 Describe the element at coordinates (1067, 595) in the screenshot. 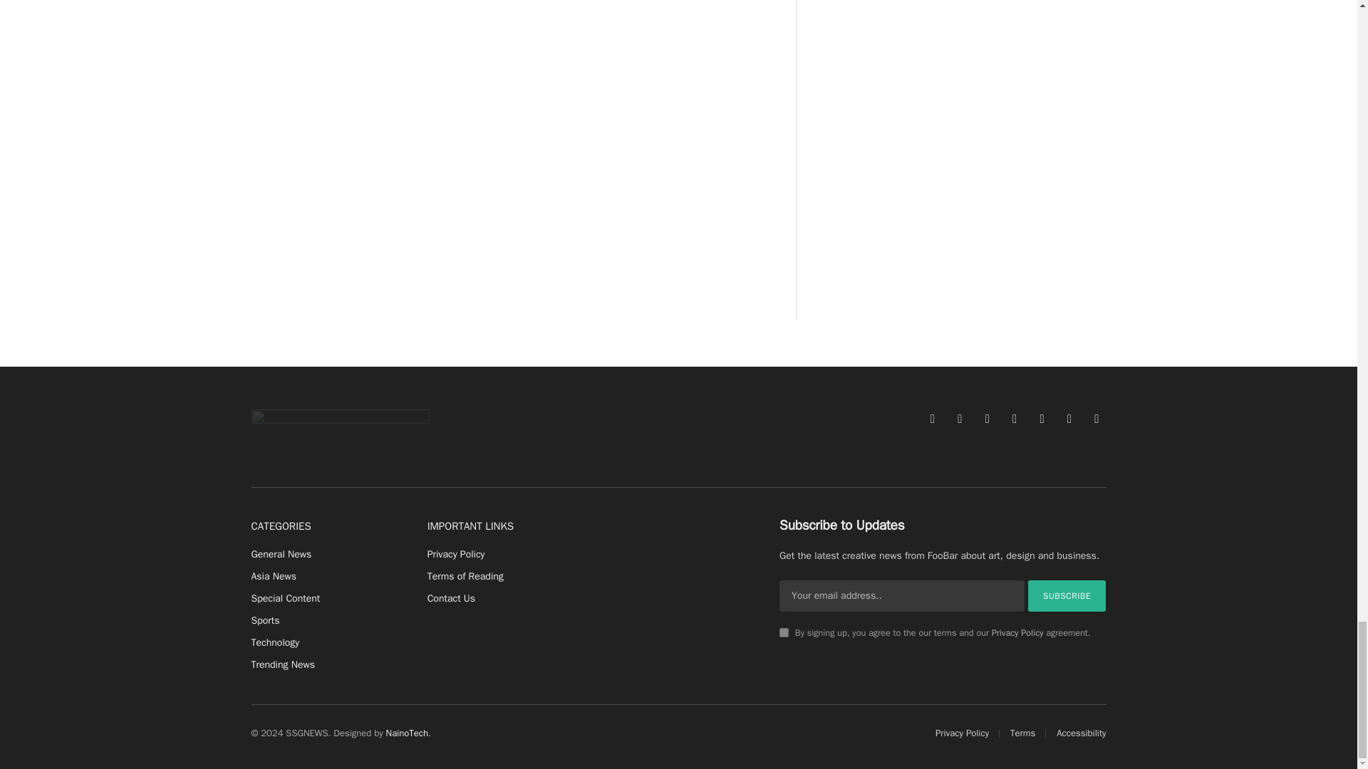

I see `Subscribe` at that location.